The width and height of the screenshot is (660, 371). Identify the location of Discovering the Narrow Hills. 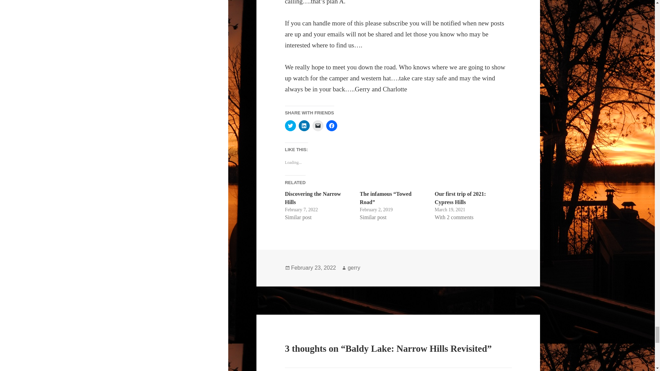
(313, 198).